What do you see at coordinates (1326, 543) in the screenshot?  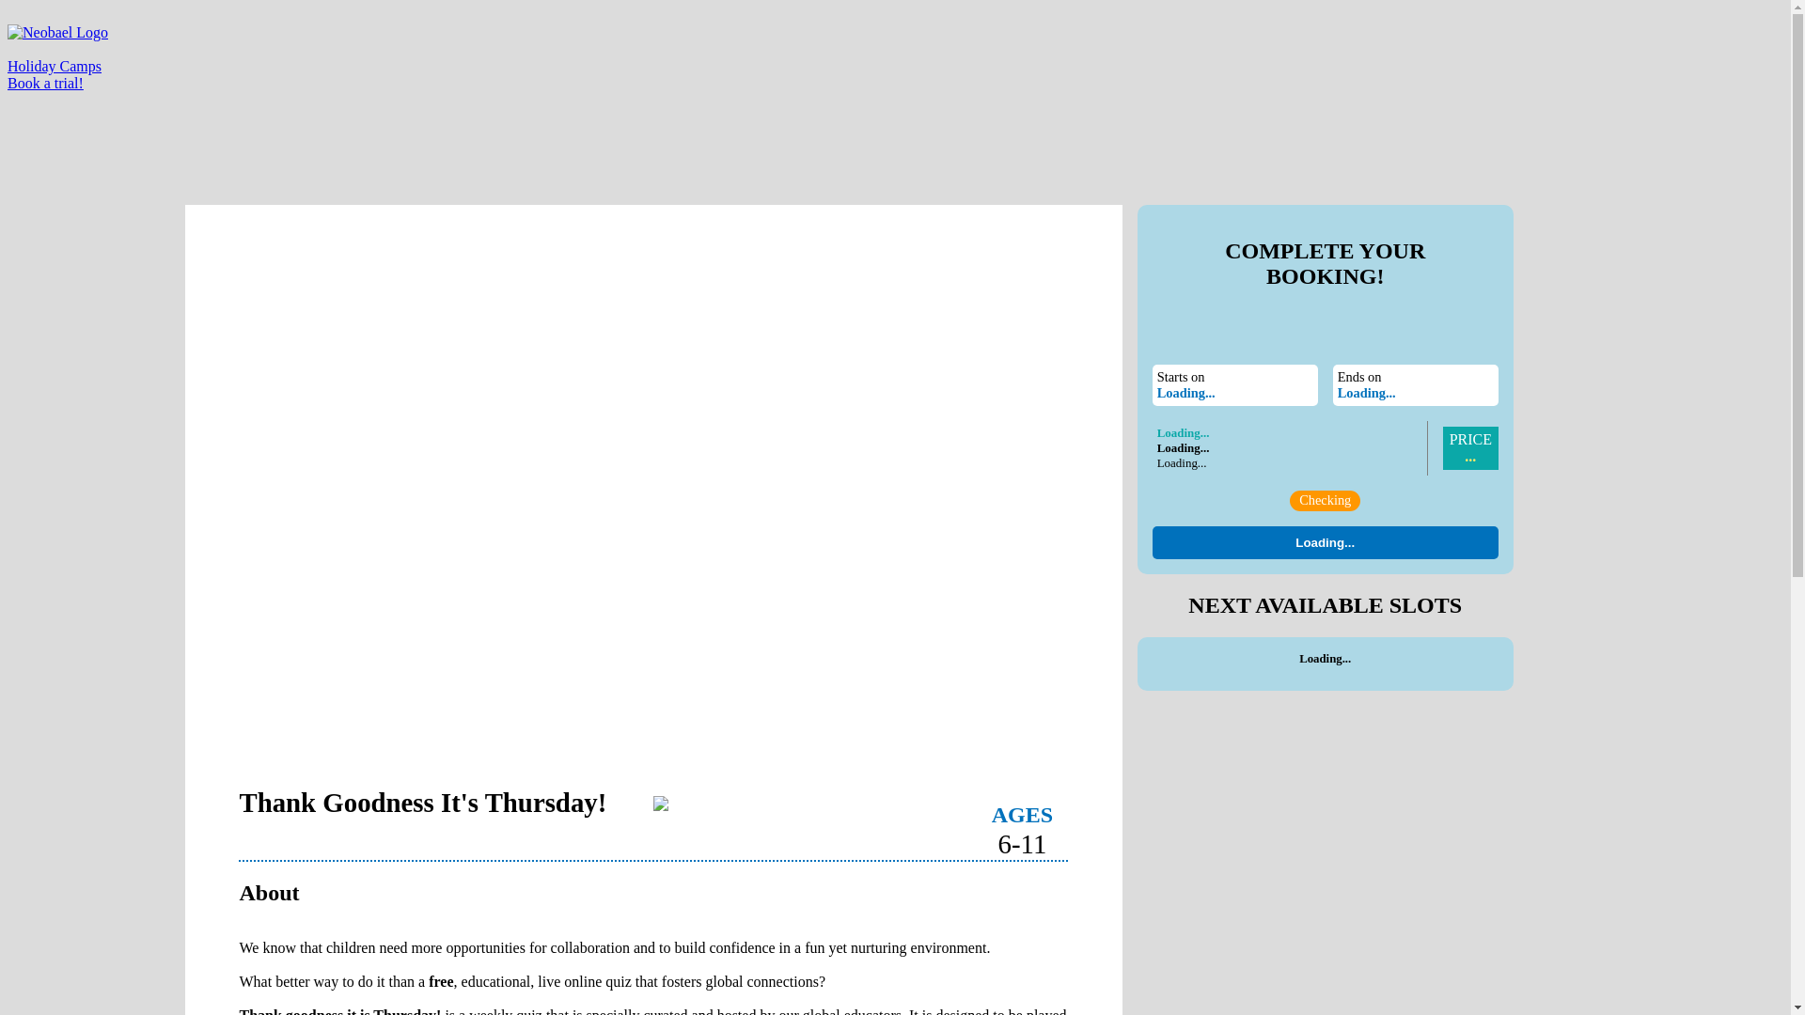 I see `Loading...` at bounding box center [1326, 543].